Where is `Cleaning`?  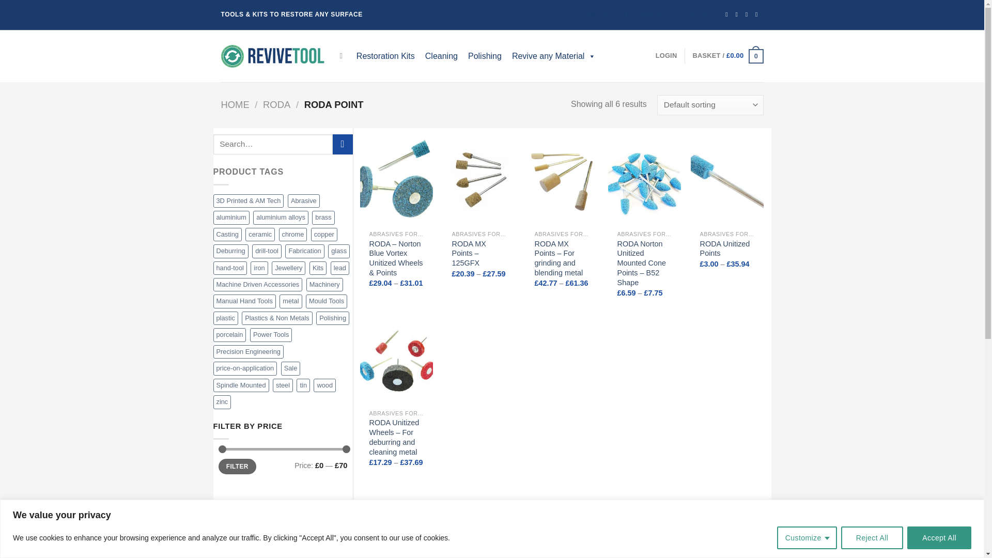
Cleaning is located at coordinates (441, 56).